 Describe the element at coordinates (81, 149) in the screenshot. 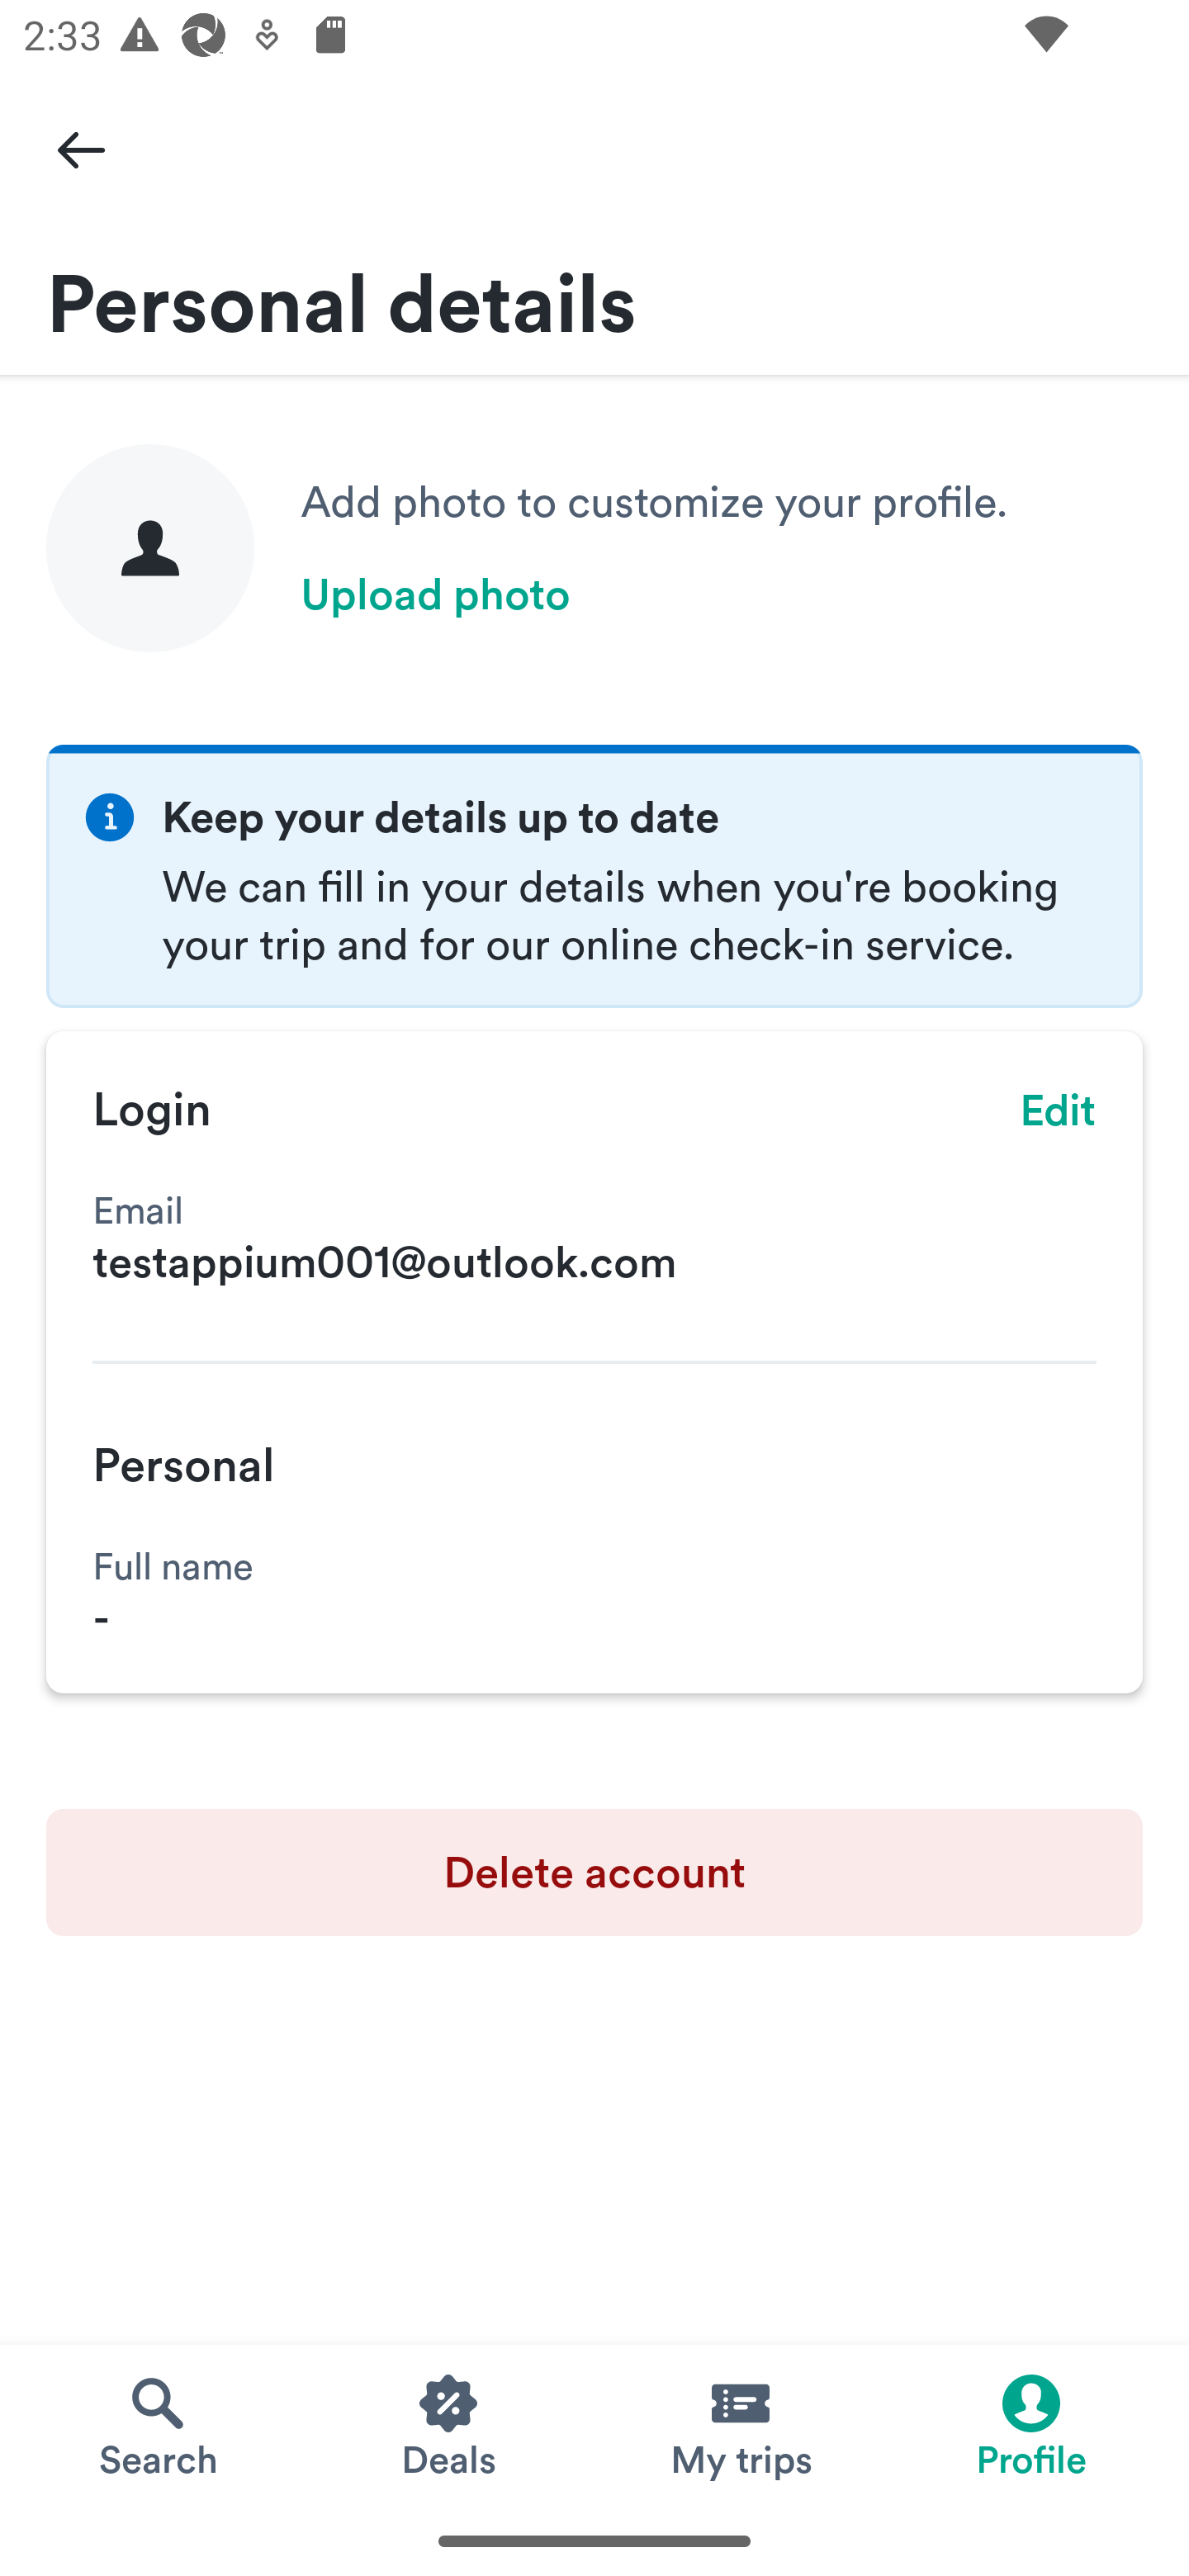

I see `Navigate up` at that location.